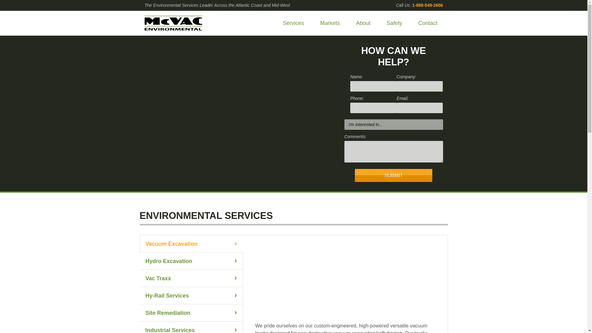 Image resolution: width=592 pixels, height=333 pixels. I want to click on Contact, so click(428, 23).